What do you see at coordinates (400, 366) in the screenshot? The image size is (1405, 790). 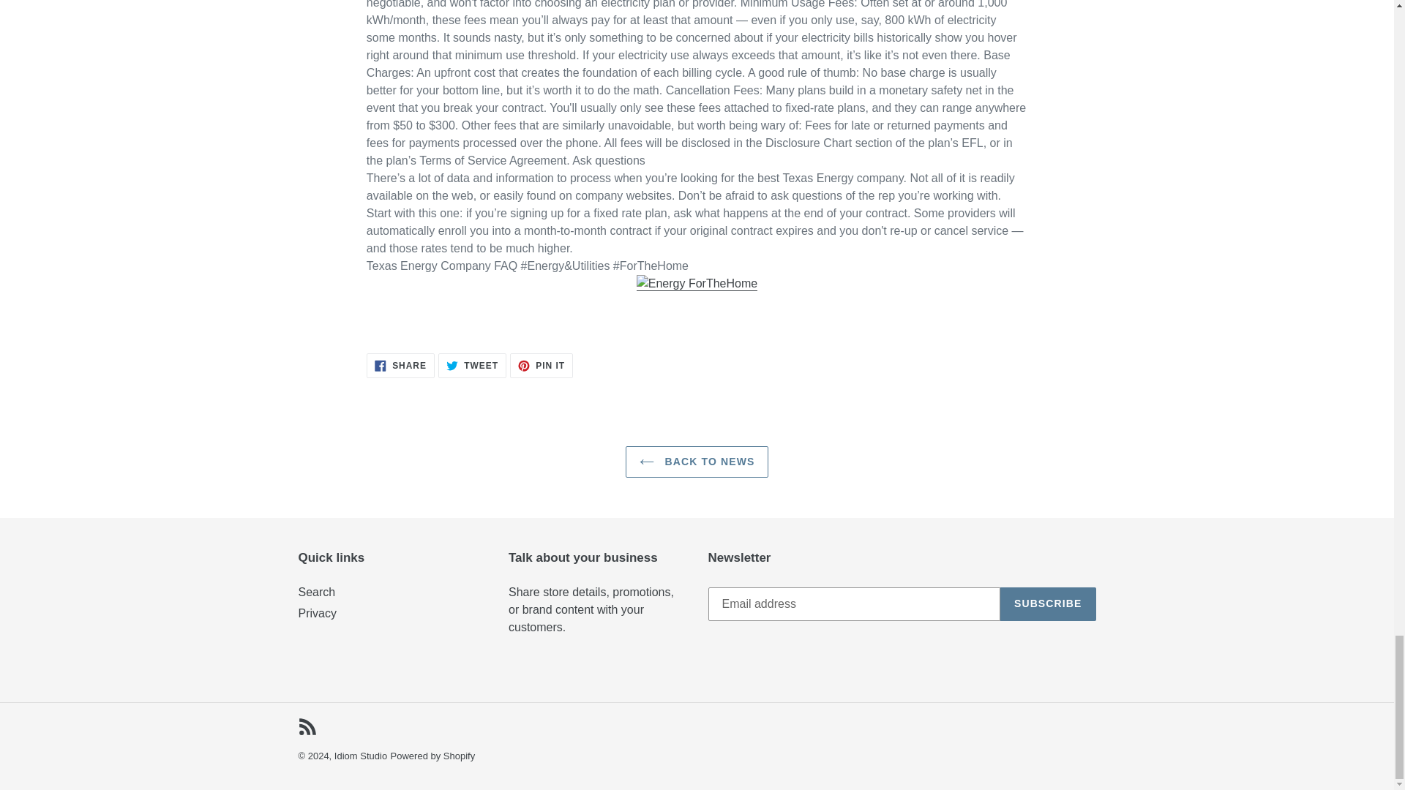 I see `Search` at bounding box center [400, 366].